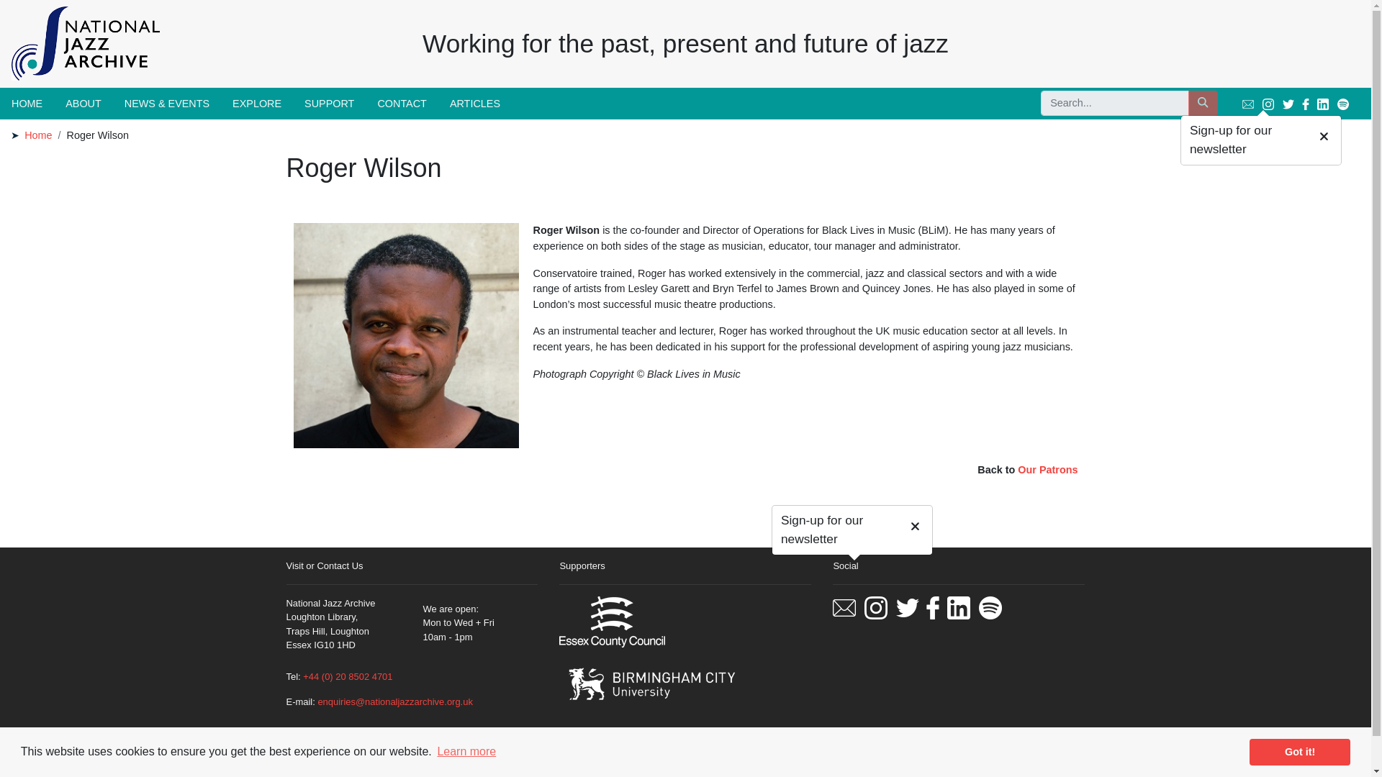  Describe the element at coordinates (651, 683) in the screenshot. I see `Birmingham City University` at that location.